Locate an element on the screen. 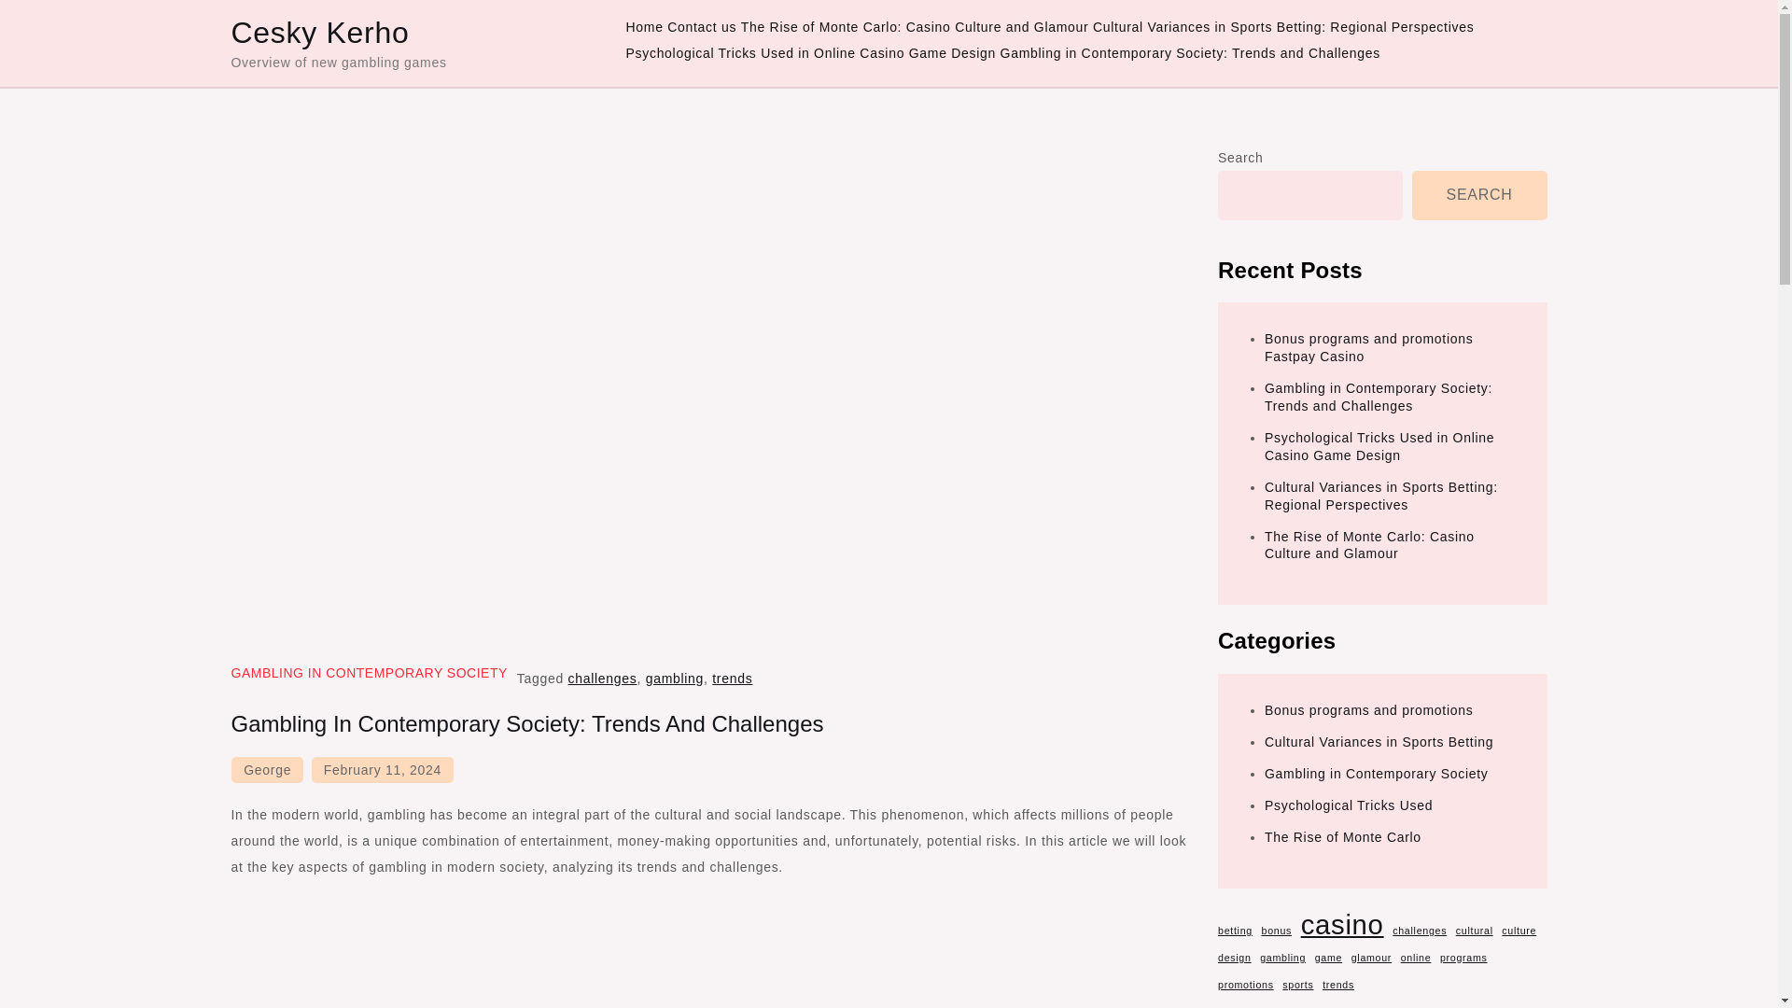 This screenshot has height=1008, width=1792. gambling is located at coordinates (674, 679).